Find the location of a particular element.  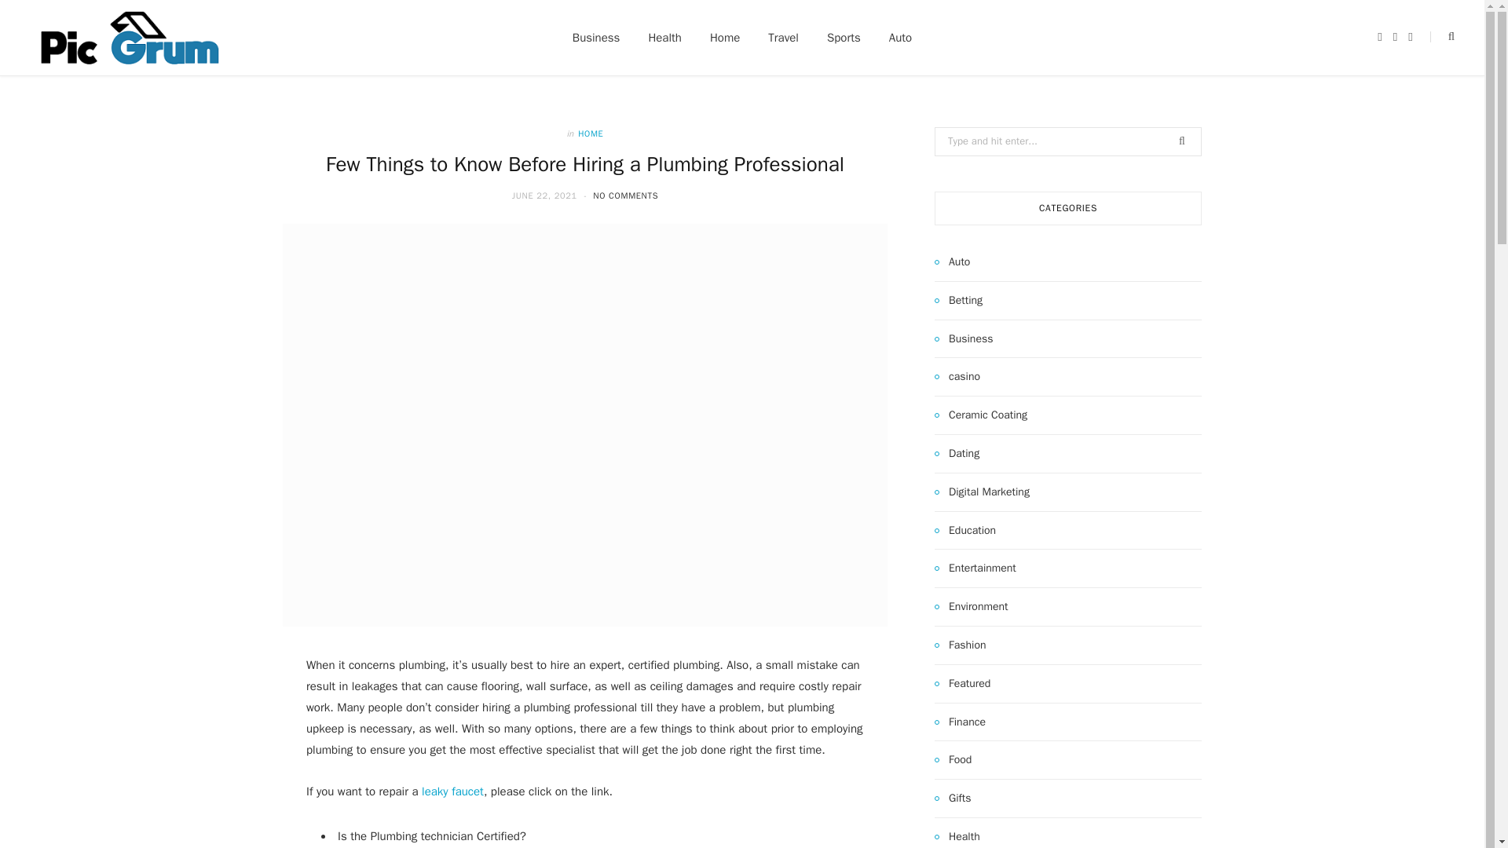

Sports is located at coordinates (844, 38).